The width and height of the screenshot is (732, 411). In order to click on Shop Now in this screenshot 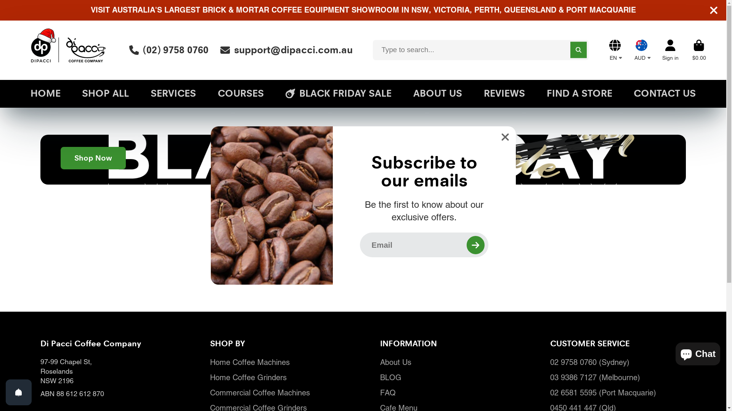, I will do `click(93, 158)`.